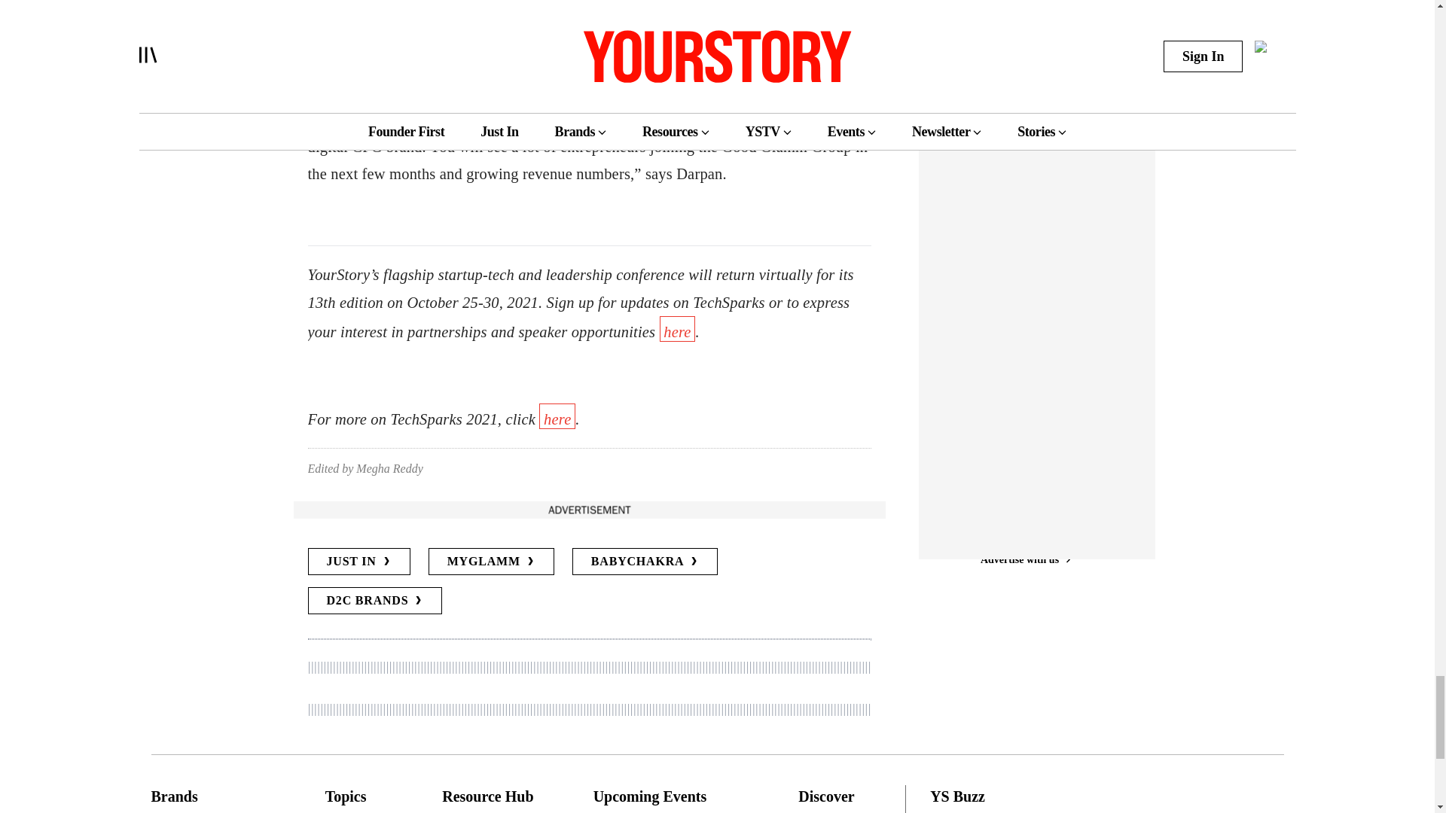 The image size is (1446, 813). What do you see at coordinates (557, 416) in the screenshot?
I see `here` at bounding box center [557, 416].